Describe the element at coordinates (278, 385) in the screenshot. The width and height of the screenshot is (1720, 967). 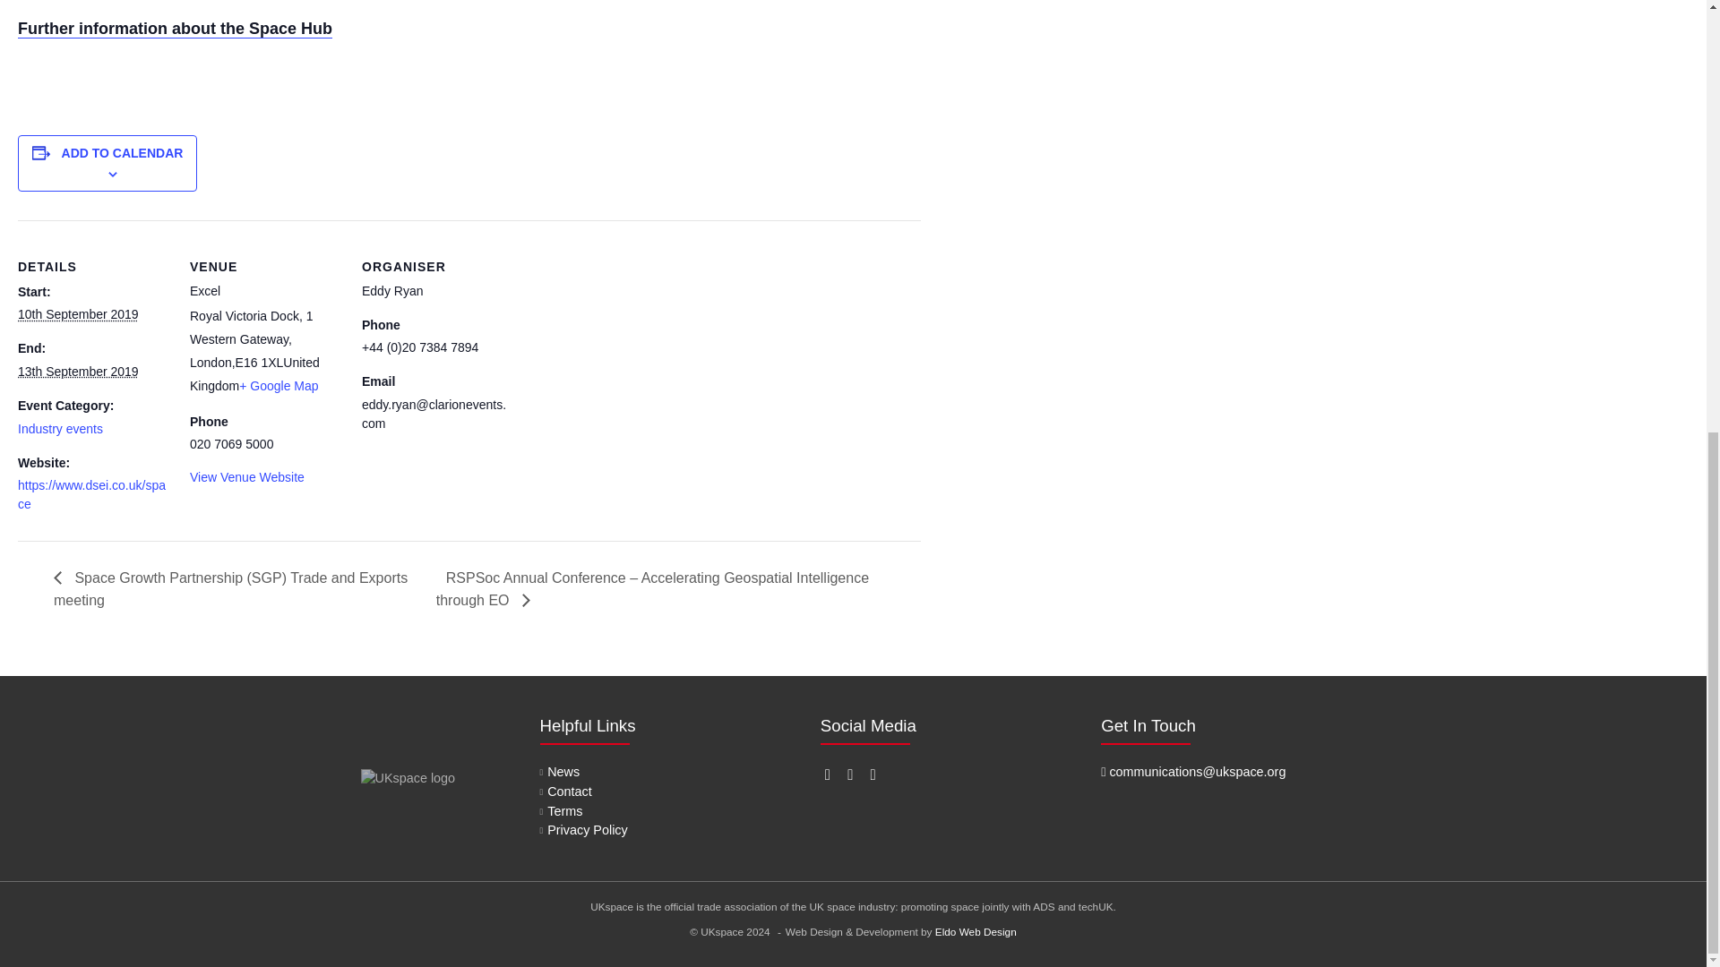
I see `Click to view a Google Map` at that location.